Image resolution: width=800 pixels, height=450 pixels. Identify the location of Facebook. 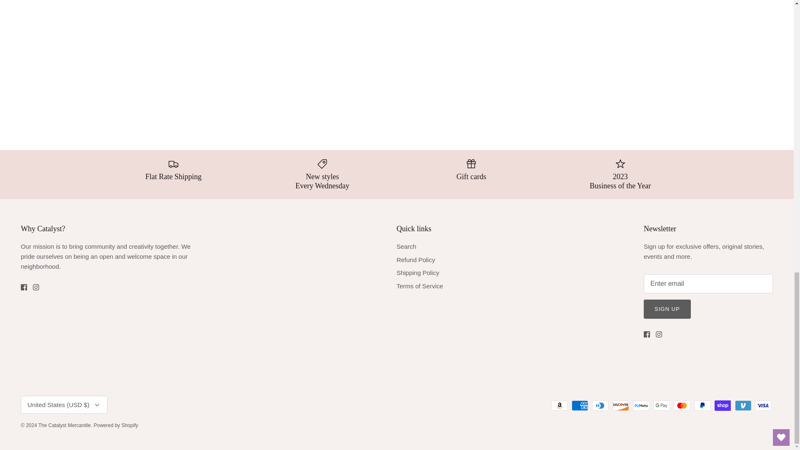
(647, 334).